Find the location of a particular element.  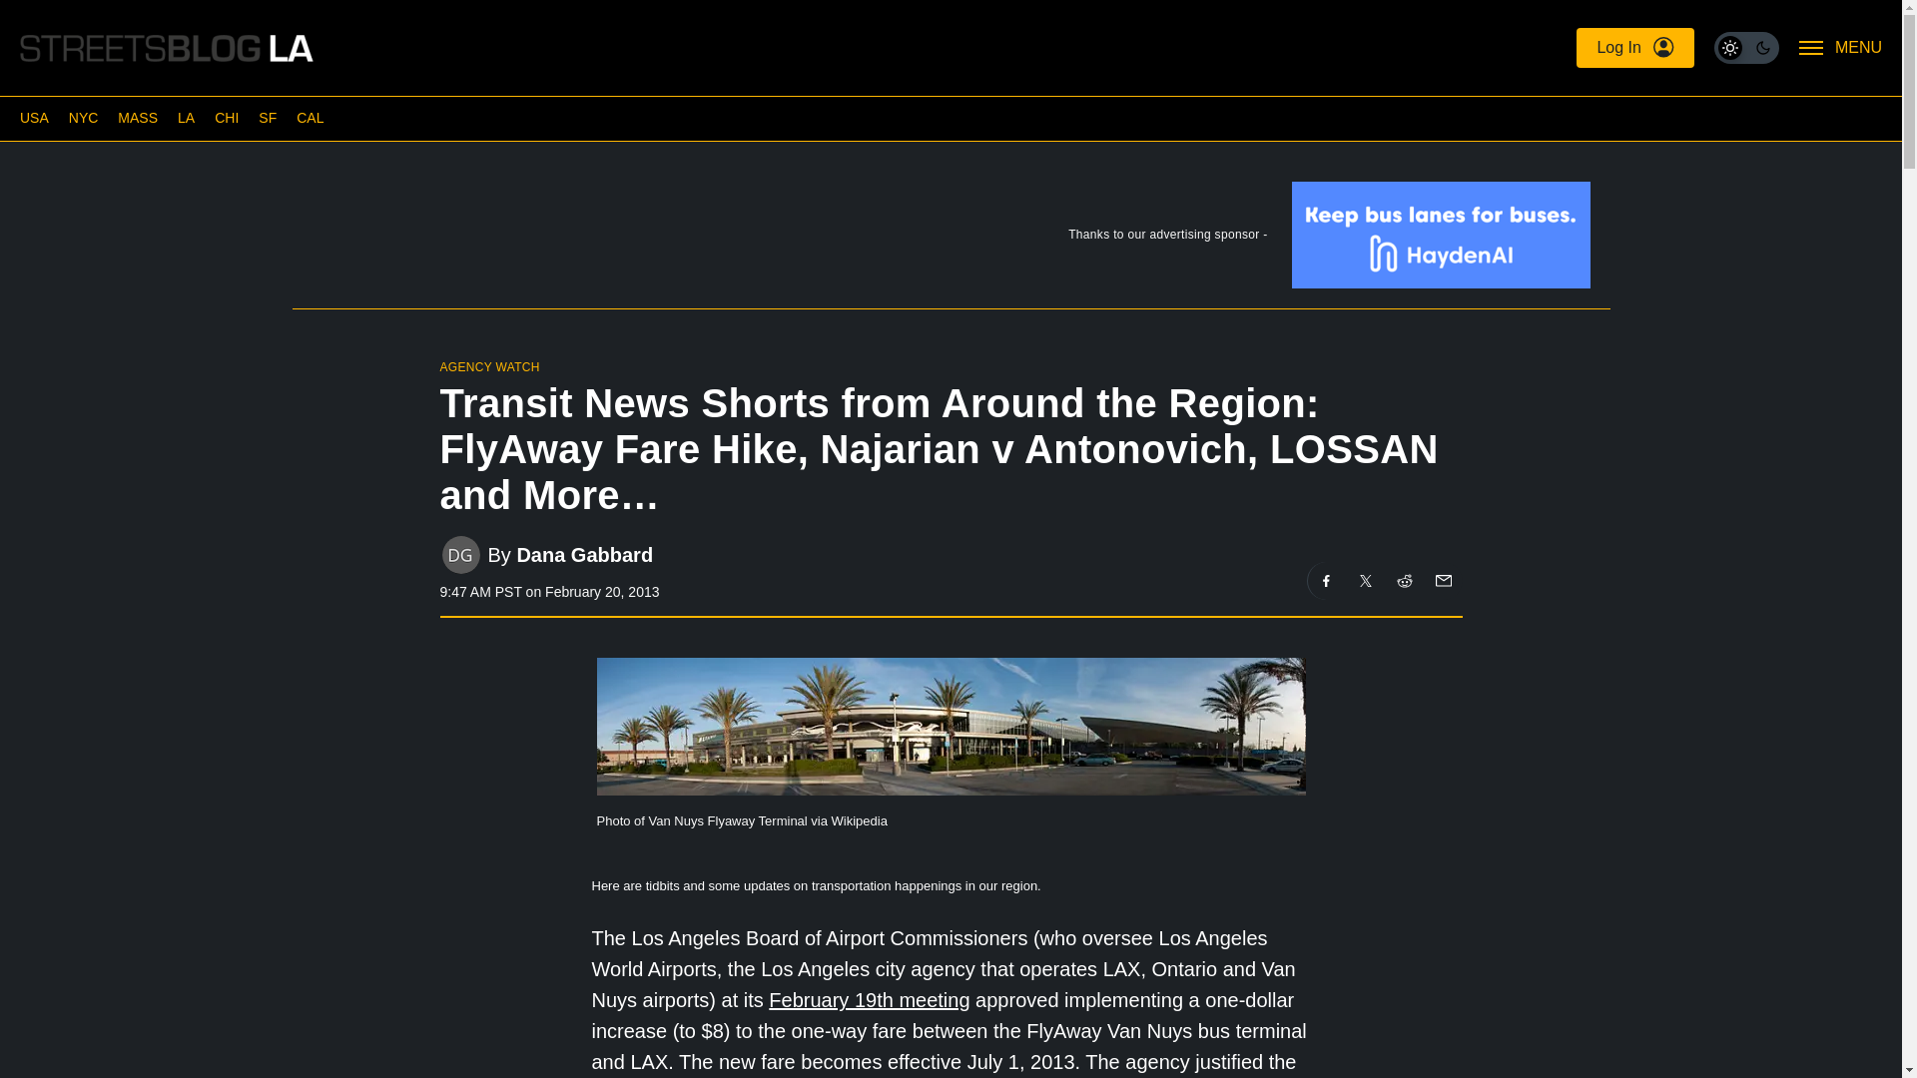

USA is located at coordinates (34, 118).